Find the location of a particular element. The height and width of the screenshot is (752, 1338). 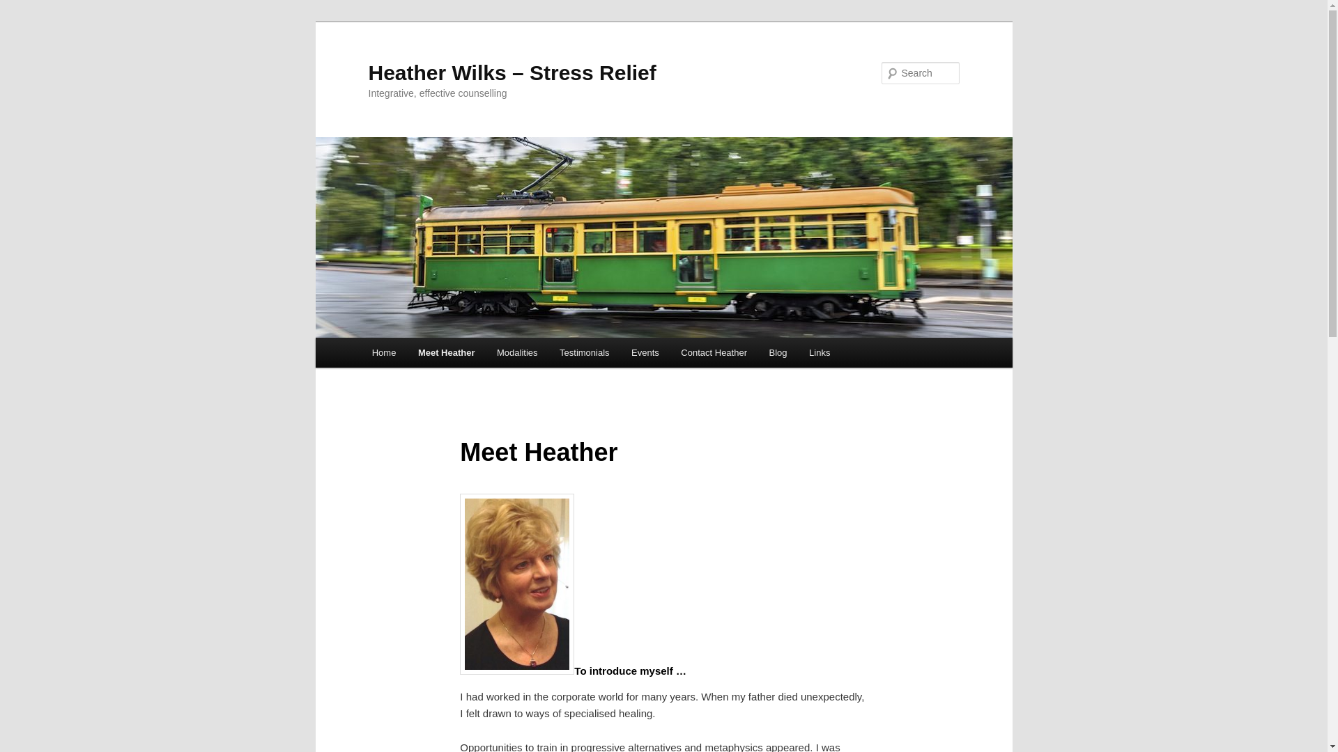

Modalities is located at coordinates (517, 352).